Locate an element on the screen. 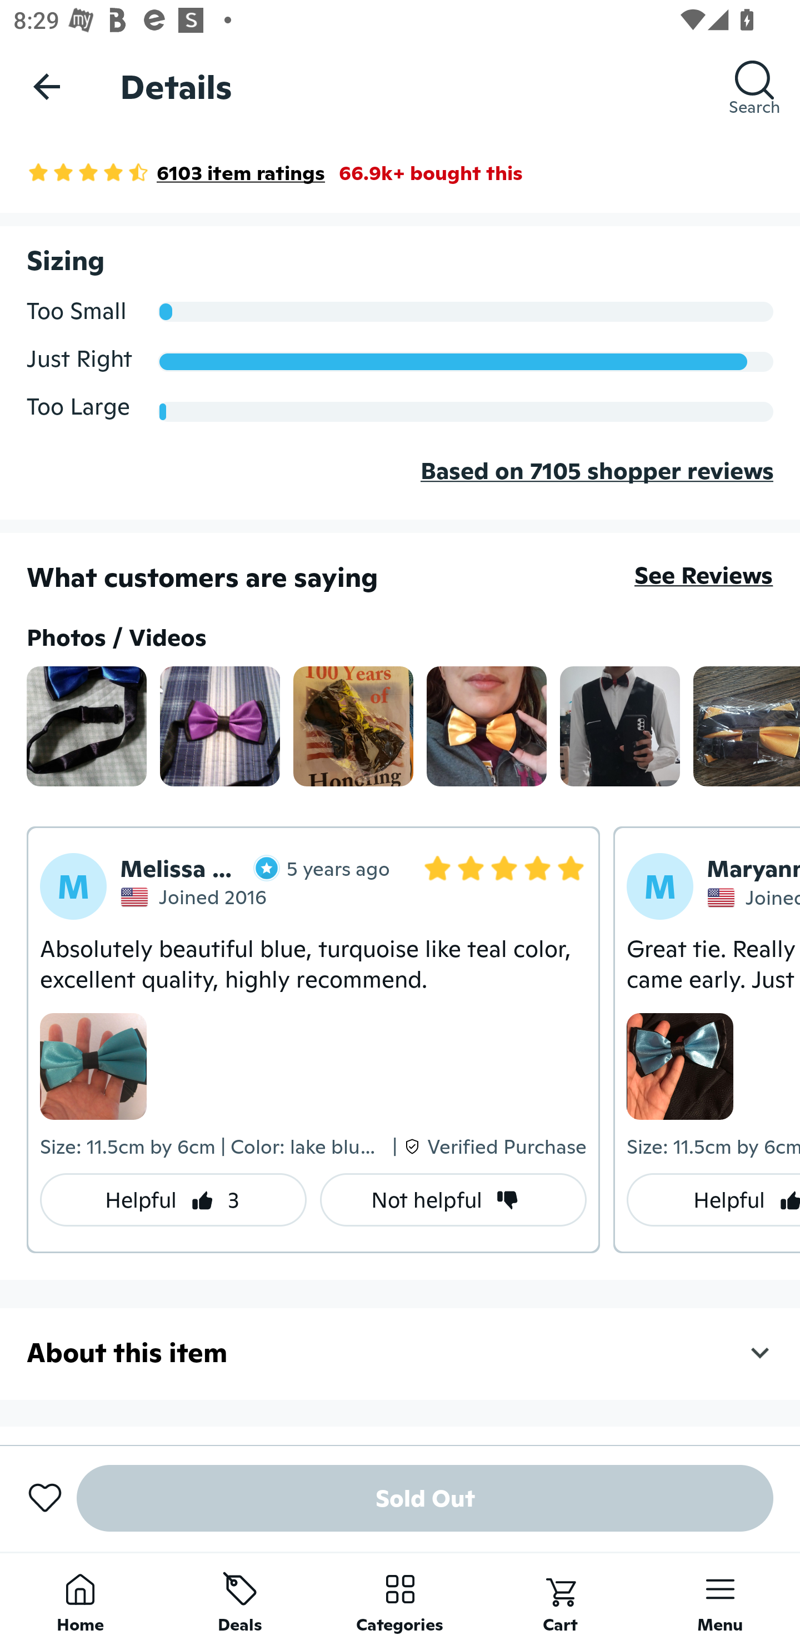 This screenshot has height=1645, width=800. Maryanna is located at coordinates (753, 869).